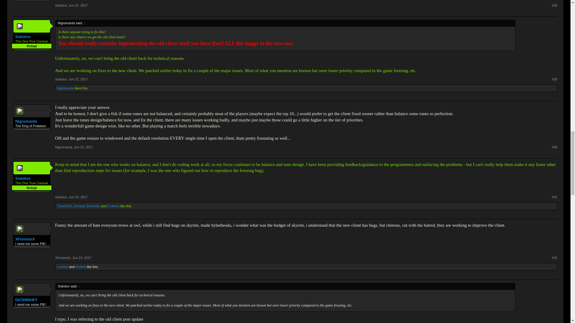 This screenshot has height=323, width=575. I want to click on Permalink, so click(82, 258).